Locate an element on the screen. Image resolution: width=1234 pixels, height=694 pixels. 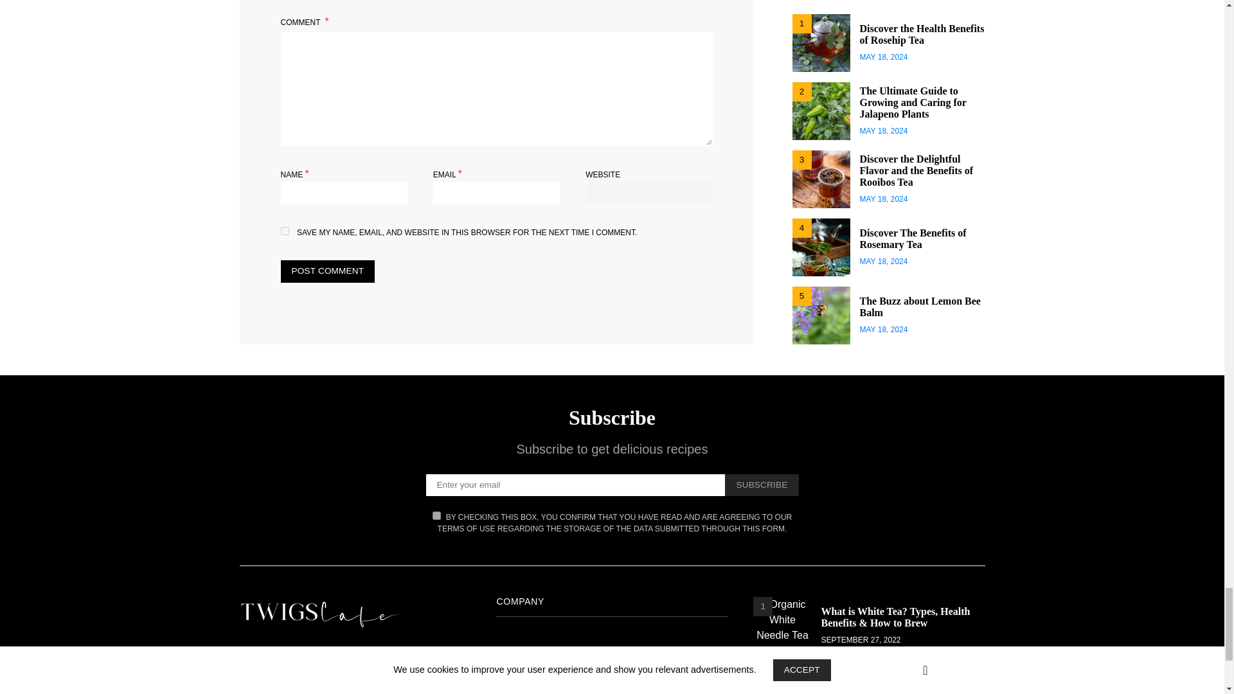
Post Comment is located at coordinates (327, 271).